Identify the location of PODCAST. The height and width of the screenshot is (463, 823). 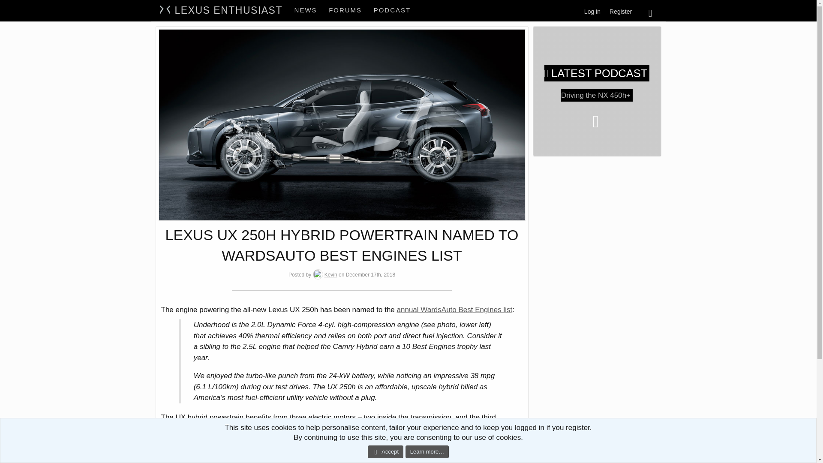
(352, 10).